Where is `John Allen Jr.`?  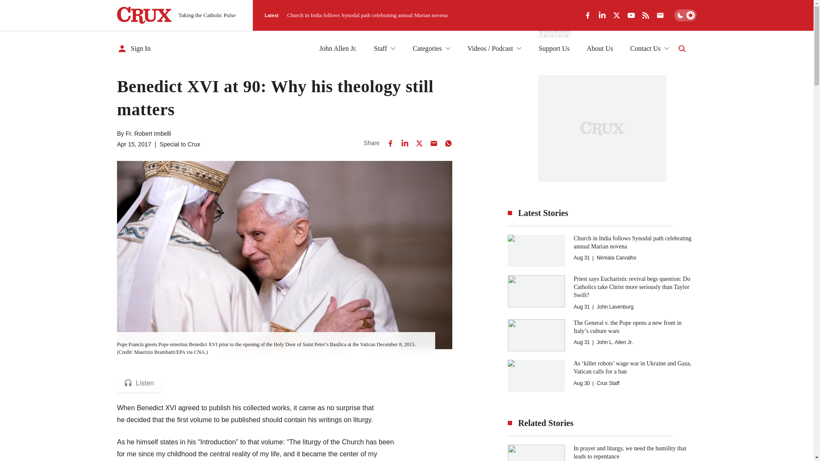
John Allen Jr. is located at coordinates (338, 49).